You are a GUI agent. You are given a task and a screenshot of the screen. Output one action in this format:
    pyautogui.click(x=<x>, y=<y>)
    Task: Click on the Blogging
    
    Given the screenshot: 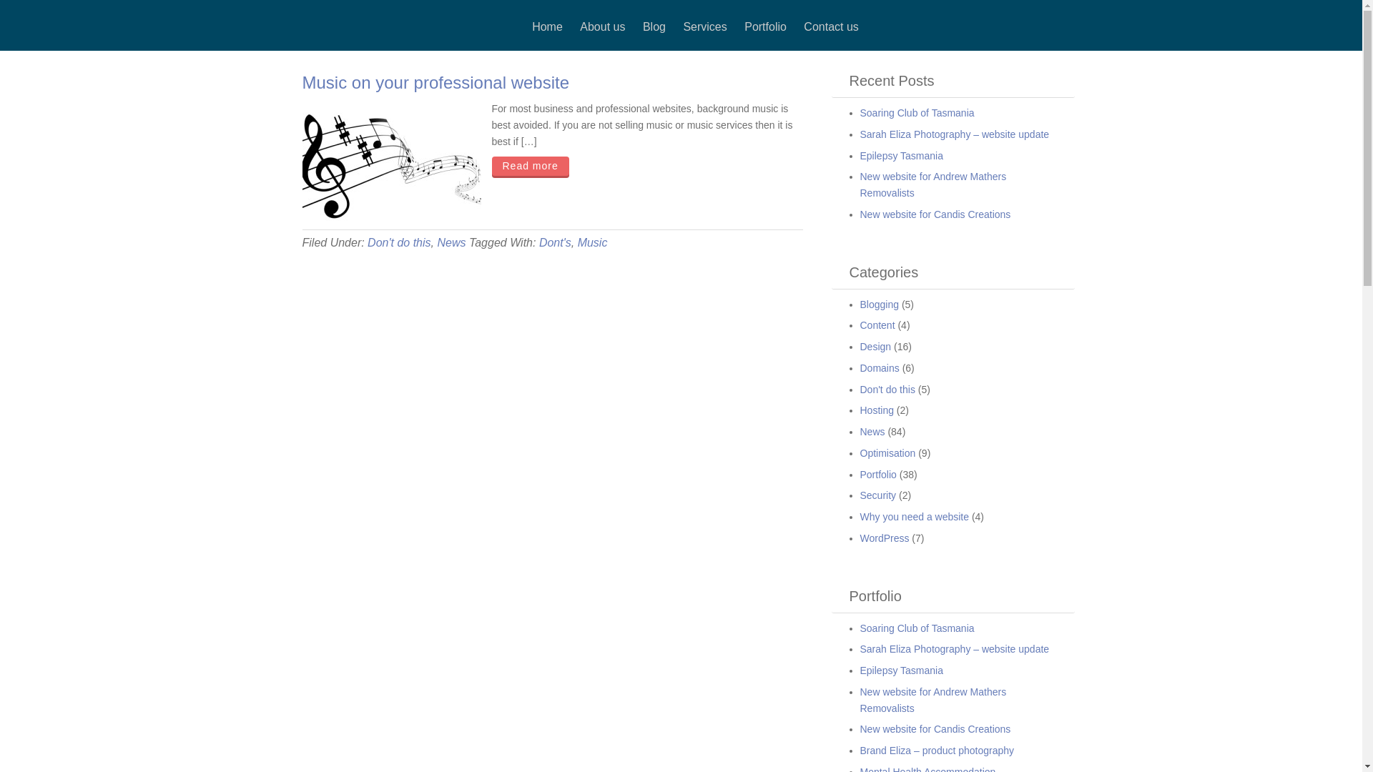 What is the action you would take?
    pyautogui.click(x=880, y=305)
    